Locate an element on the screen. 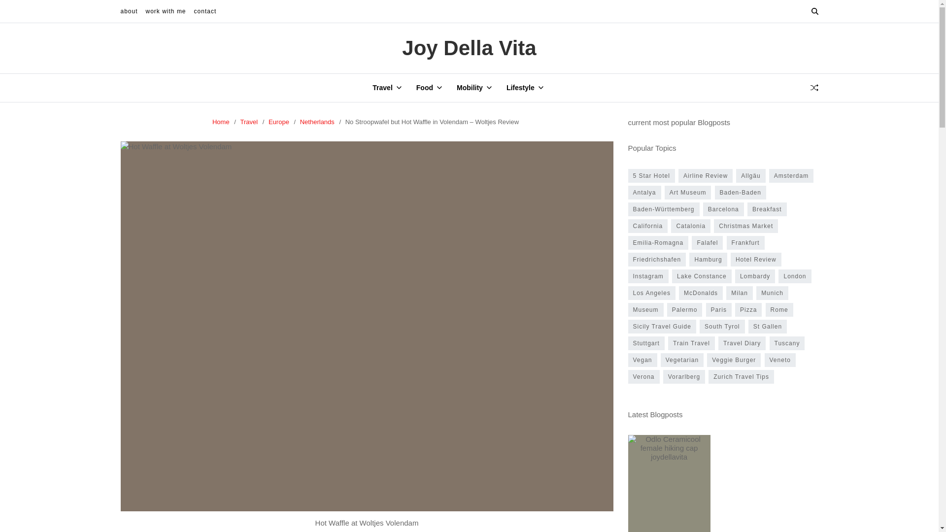 The image size is (946, 532). work with me is located at coordinates (166, 11).